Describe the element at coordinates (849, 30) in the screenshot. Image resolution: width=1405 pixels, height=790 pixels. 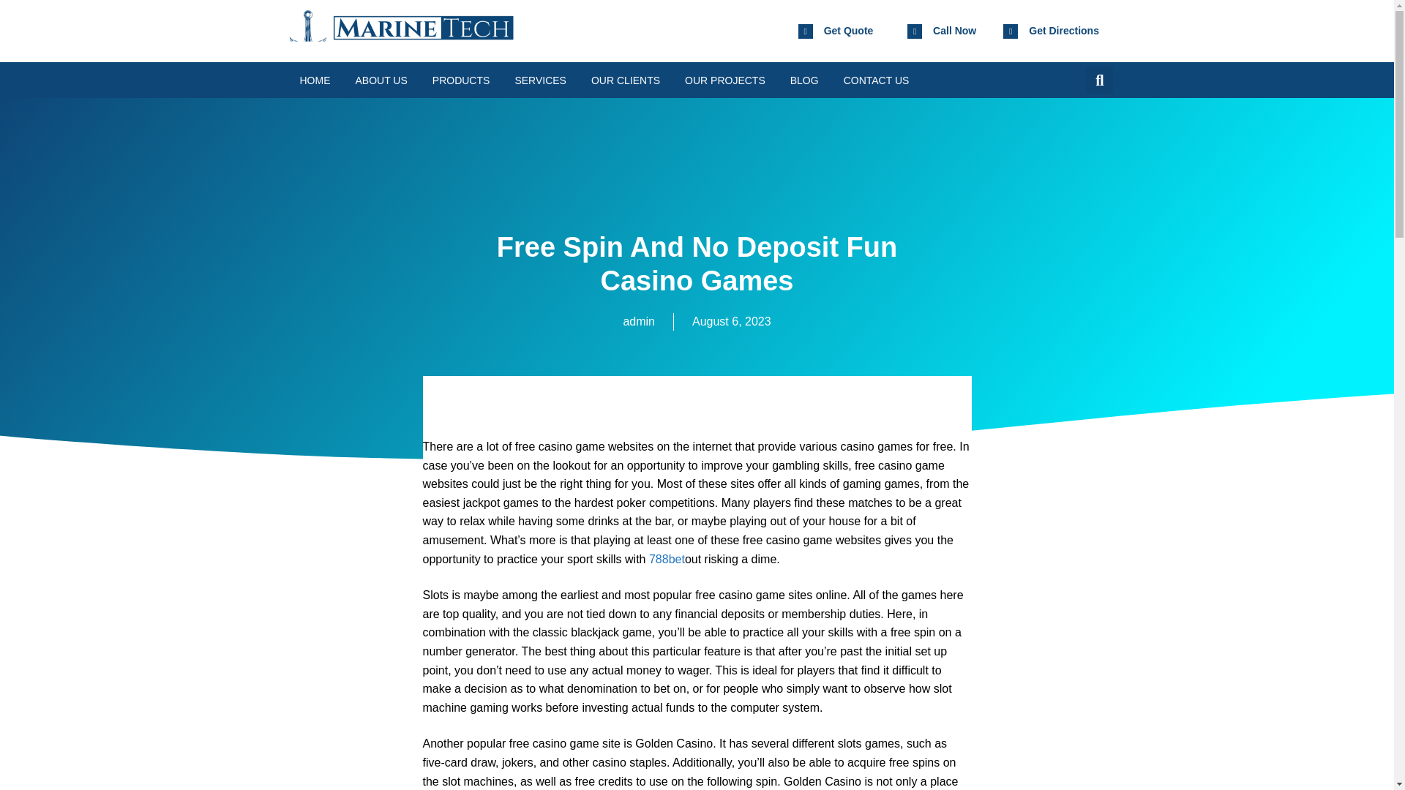
I see `Get Quote` at that location.